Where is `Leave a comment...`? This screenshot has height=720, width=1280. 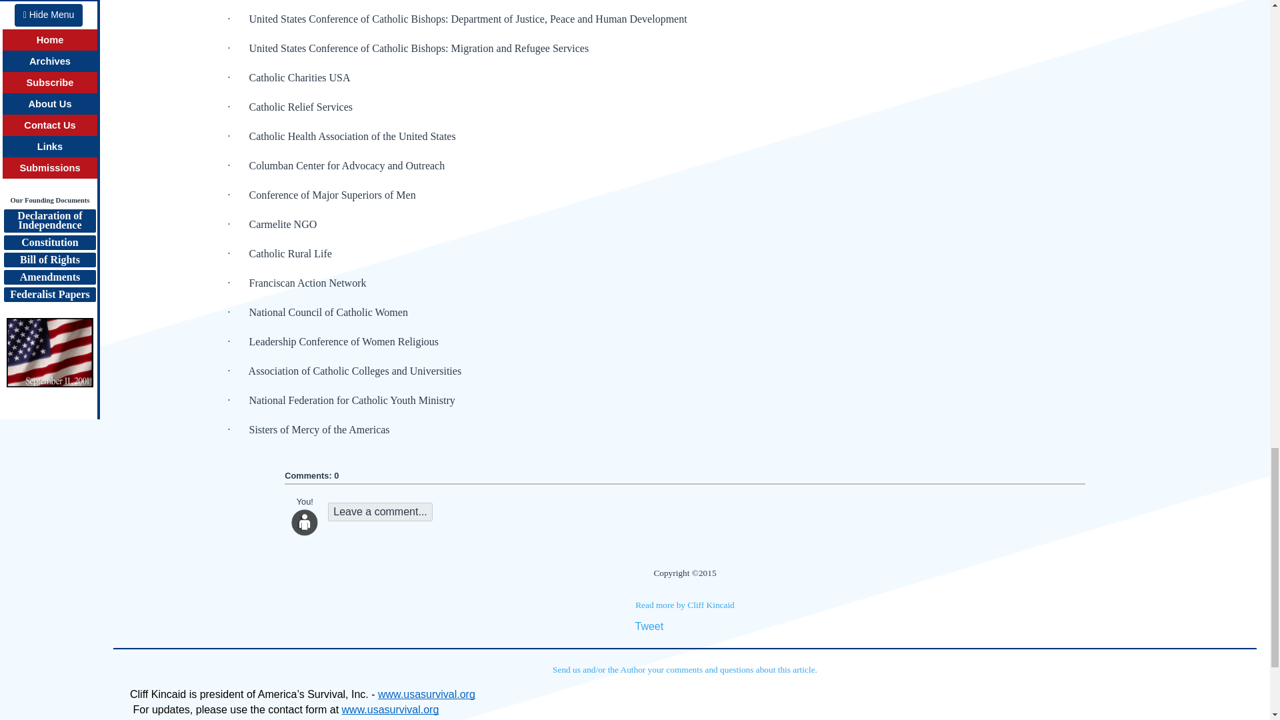 Leave a comment... is located at coordinates (380, 511).